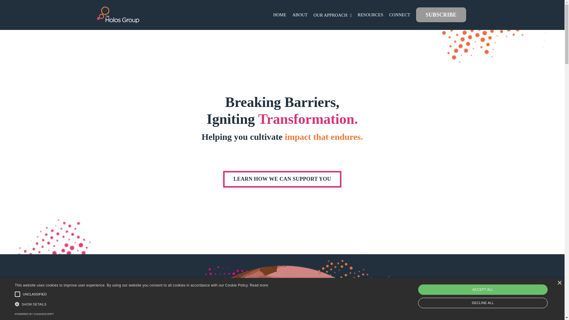 This screenshot has height=320, width=569. I want to click on SUBSCRIBE, so click(282, 15).